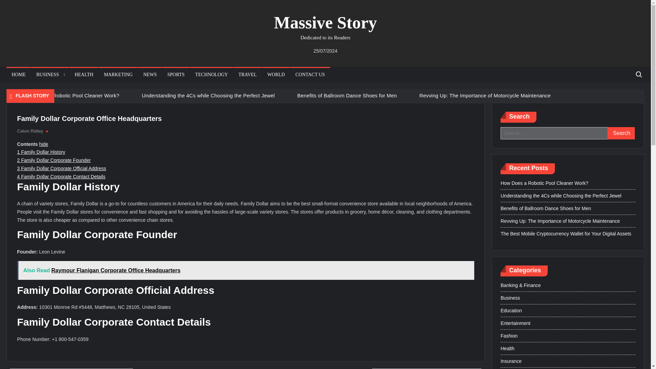 The width and height of the screenshot is (656, 369). Describe the element at coordinates (208, 95) in the screenshot. I see `Understanding the 4Cs while Choosing the Perfect Jewel` at that location.